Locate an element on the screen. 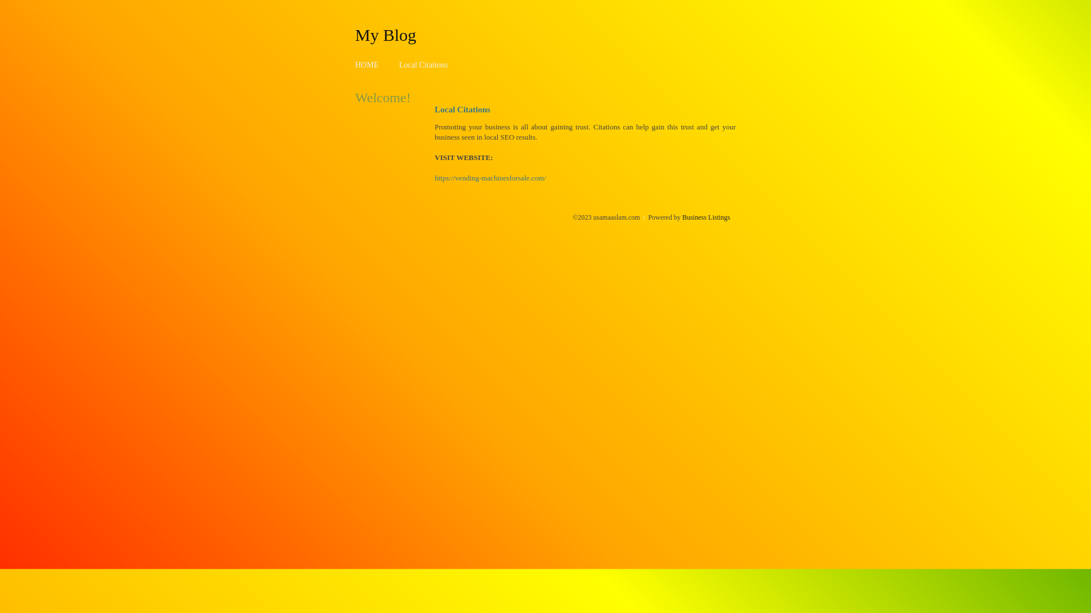 The height and width of the screenshot is (613, 1091). Business Listings is located at coordinates (706, 217).